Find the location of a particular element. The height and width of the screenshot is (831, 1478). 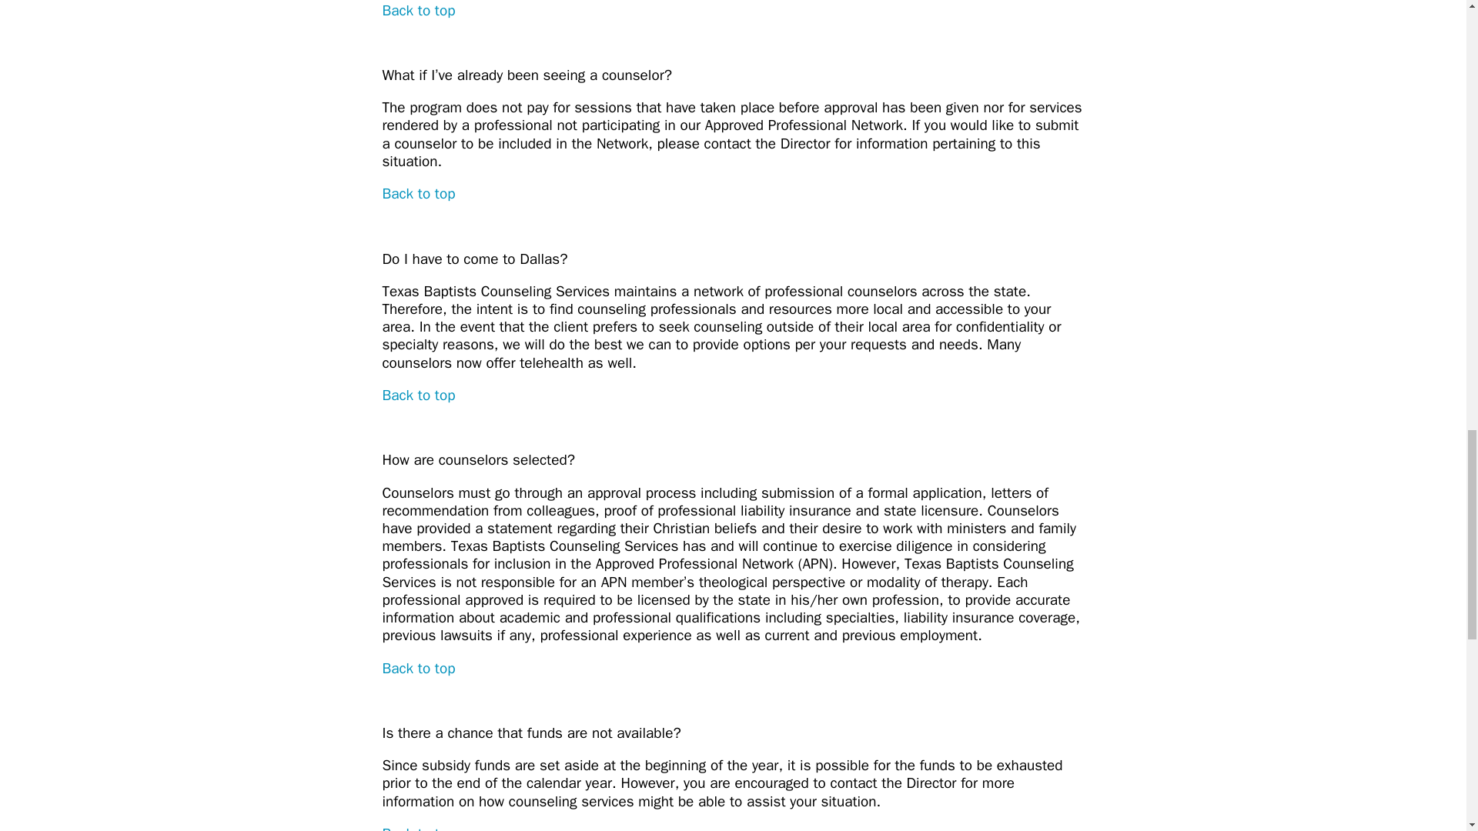

Back to top is located at coordinates (418, 828).